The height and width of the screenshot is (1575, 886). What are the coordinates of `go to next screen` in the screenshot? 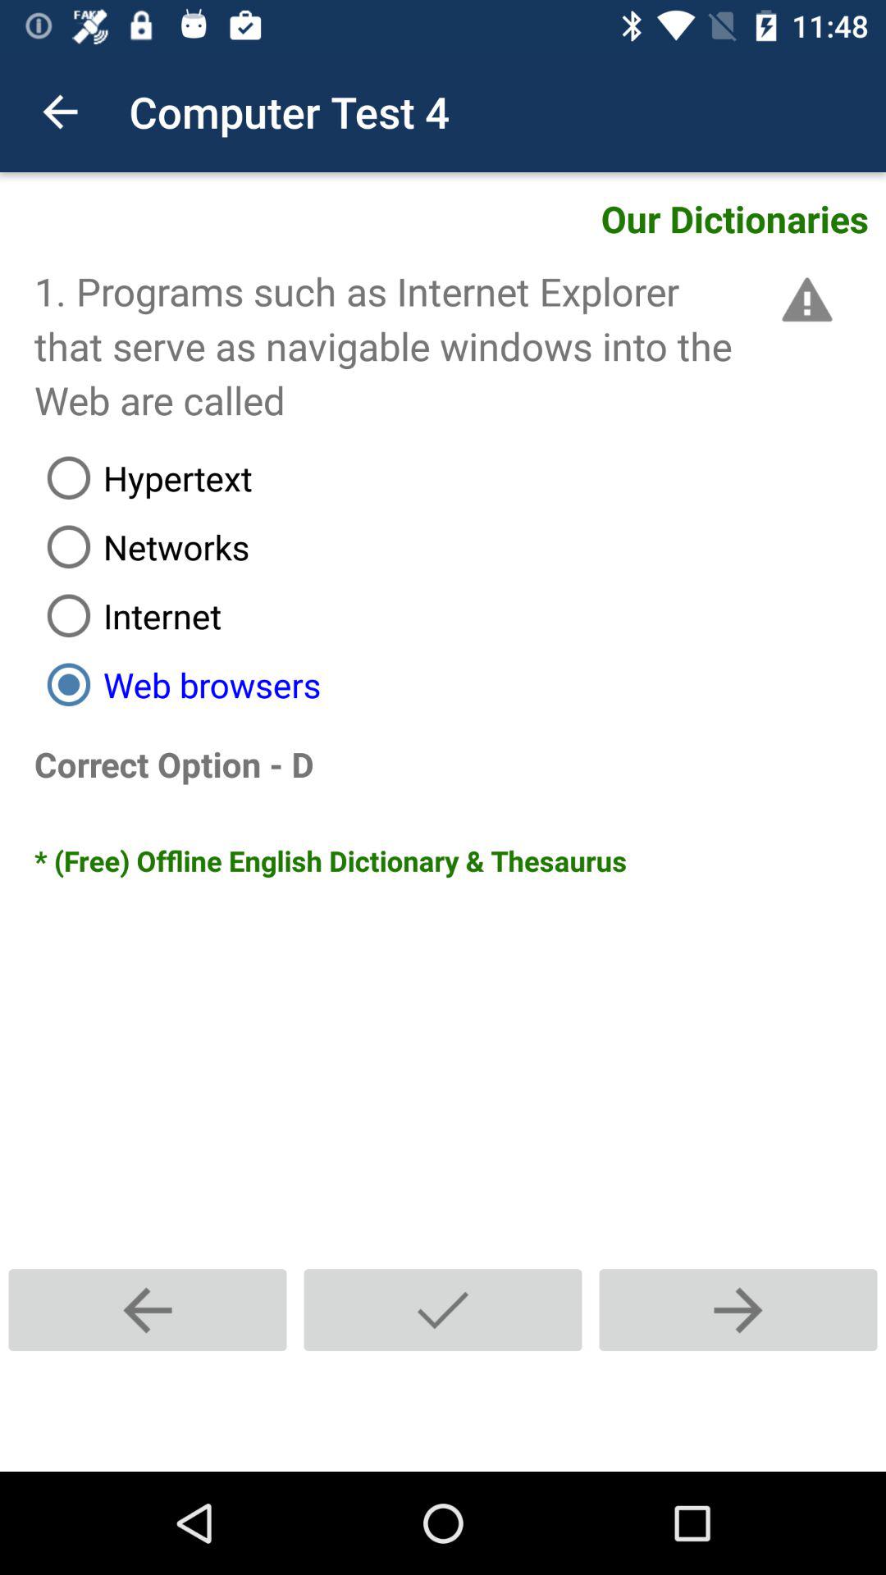 It's located at (738, 1309).